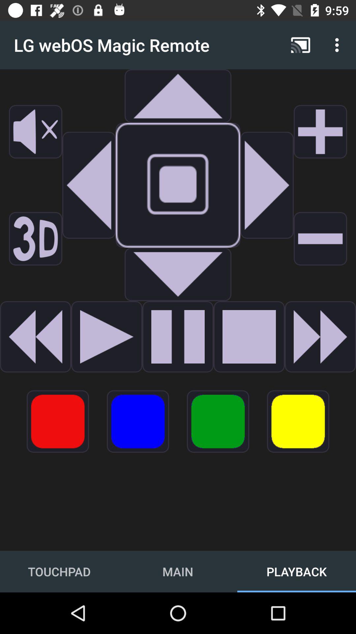  I want to click on play option, so click(107, 337).